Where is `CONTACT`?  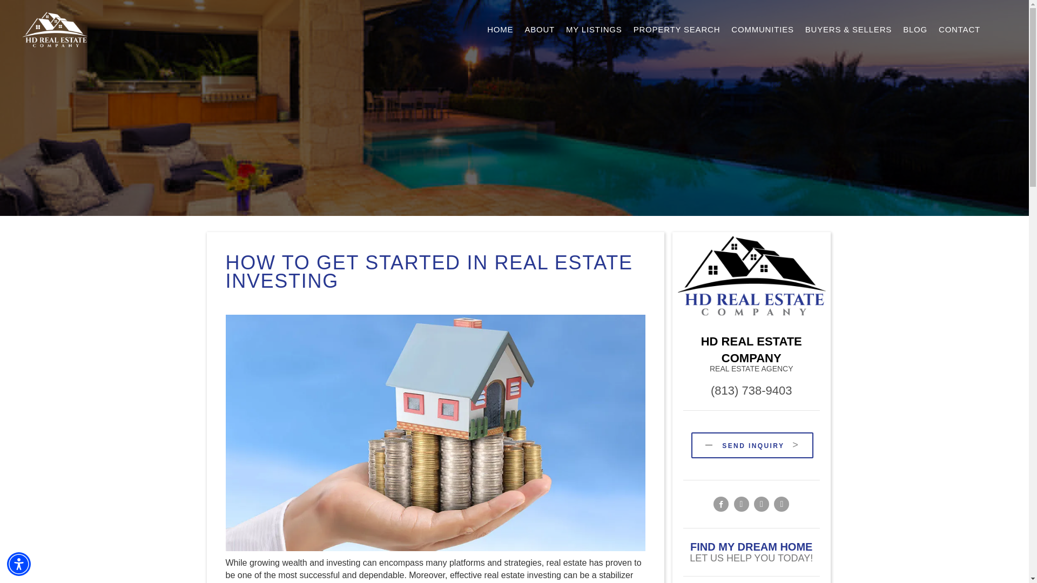 CONTACT is located at coordinates (959, 29).